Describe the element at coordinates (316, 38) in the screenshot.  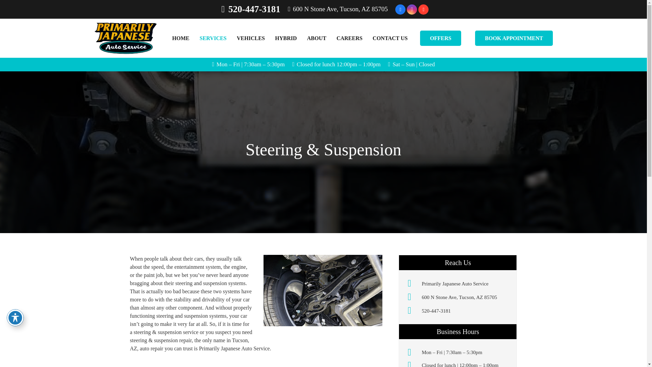
I see `ABOUT` at that location.